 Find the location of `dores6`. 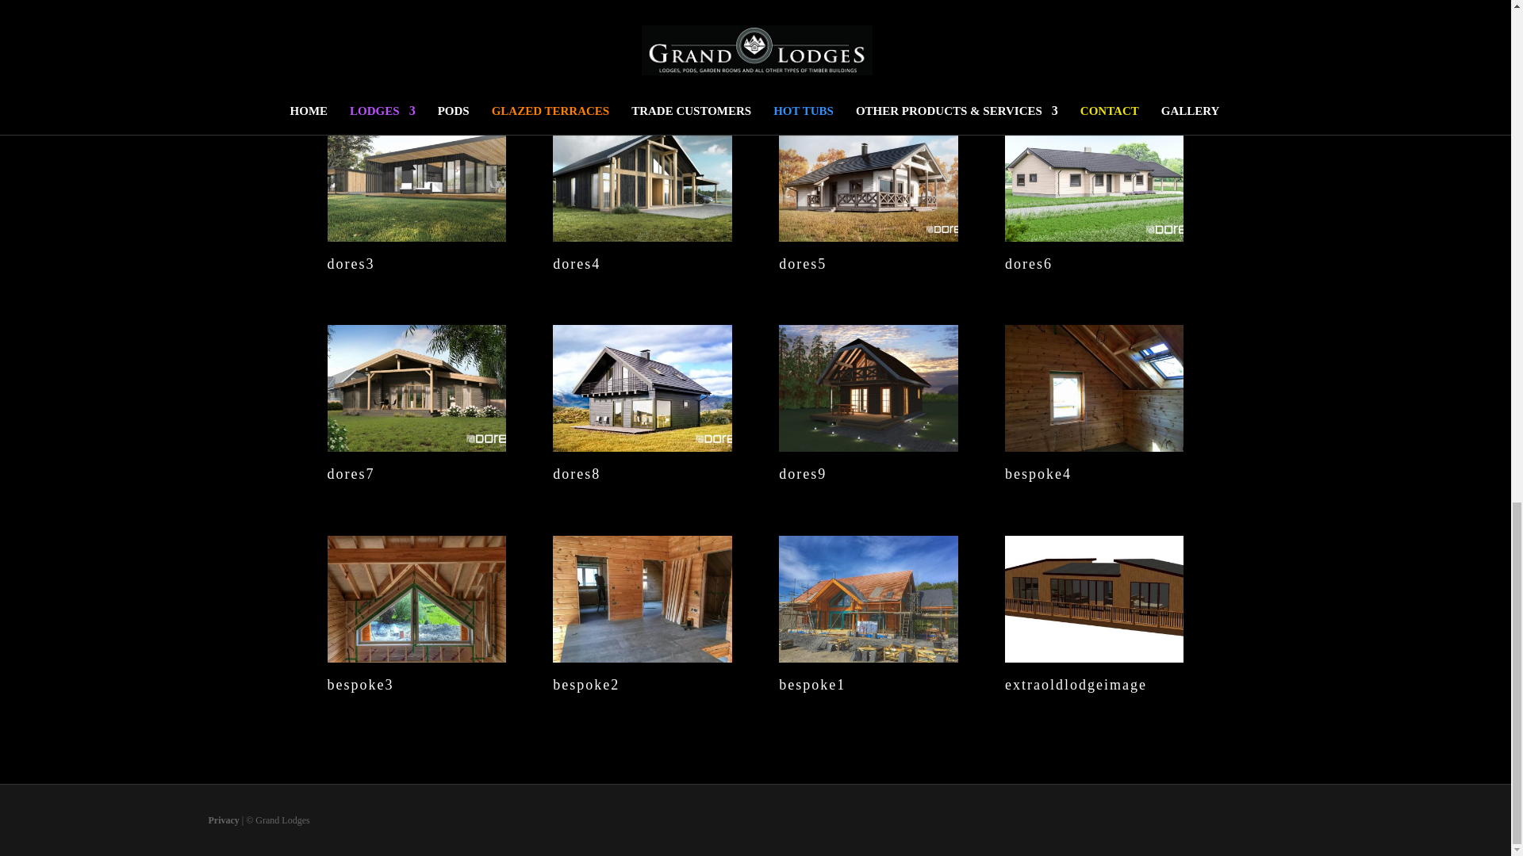

dores6 is located at coordinates (1094, 235).